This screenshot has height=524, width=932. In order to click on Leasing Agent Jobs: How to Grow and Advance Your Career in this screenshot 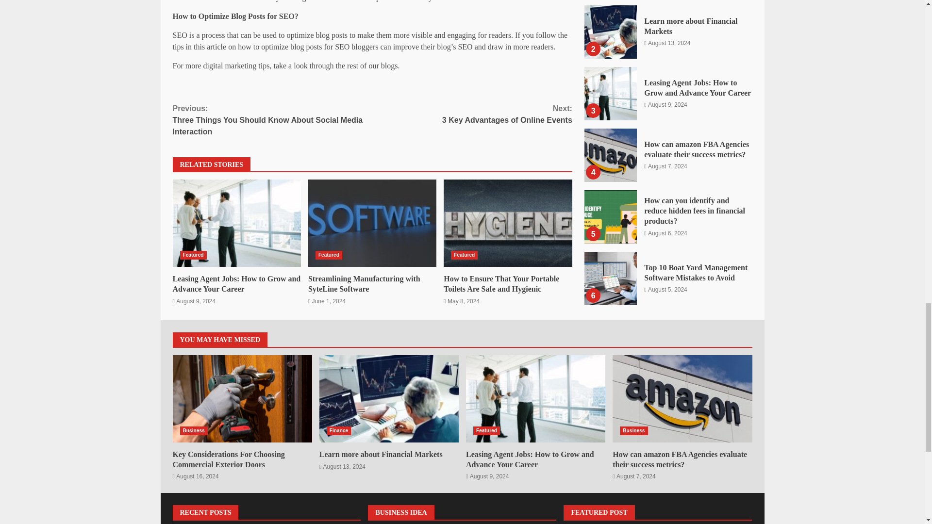, I will do `click(472, 115)`.